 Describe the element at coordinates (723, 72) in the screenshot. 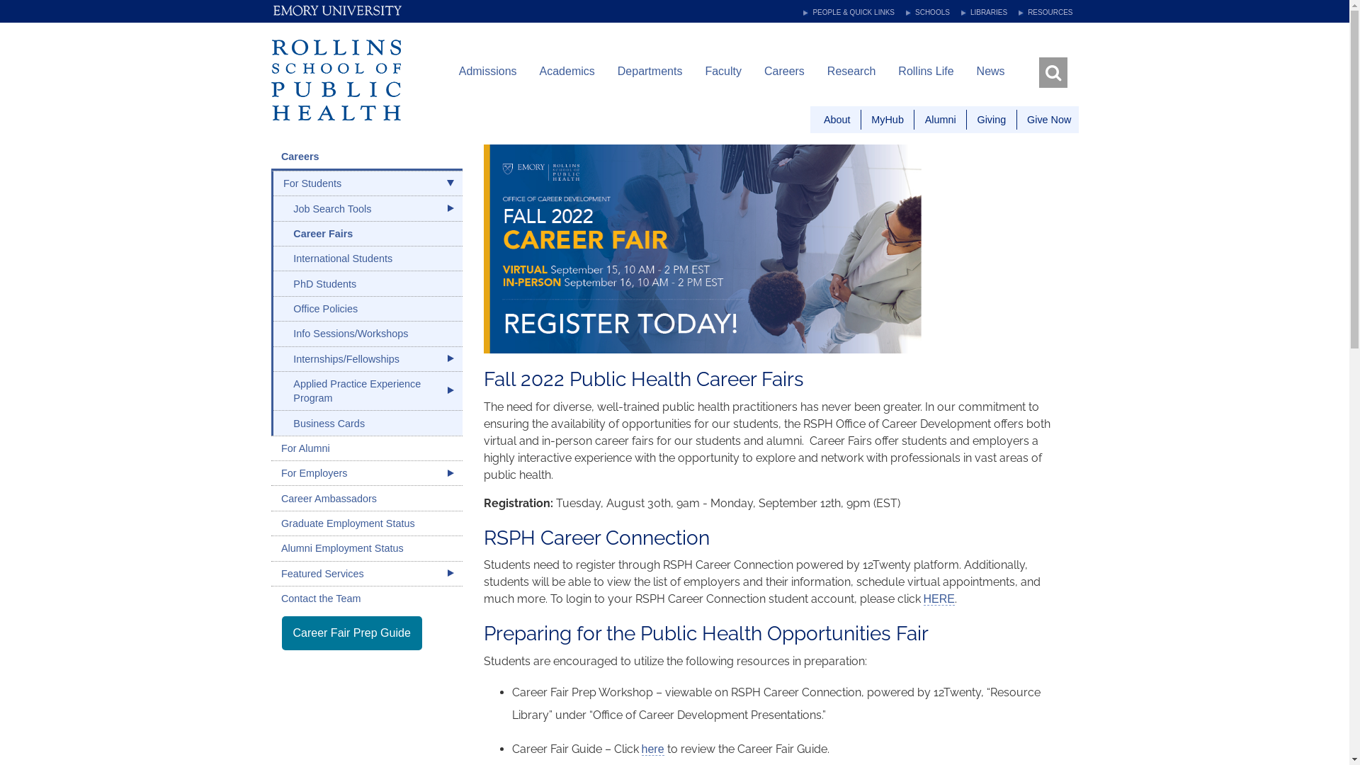

I see `Faculty` at that location.